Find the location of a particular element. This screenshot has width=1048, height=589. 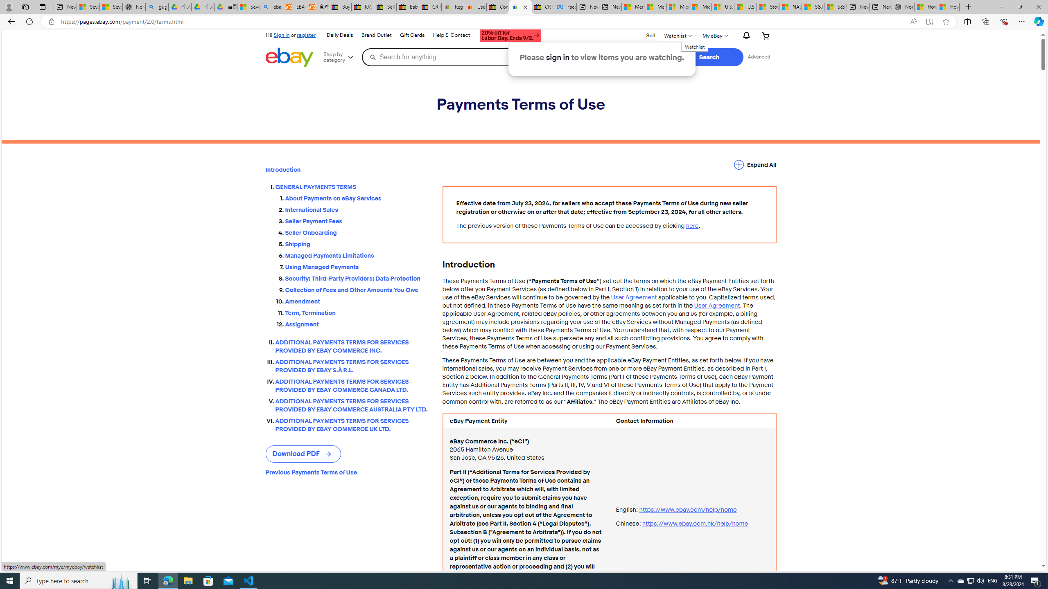

How to Use a Monitor With Your Closed Laptop is located at coordinates (948, 7).